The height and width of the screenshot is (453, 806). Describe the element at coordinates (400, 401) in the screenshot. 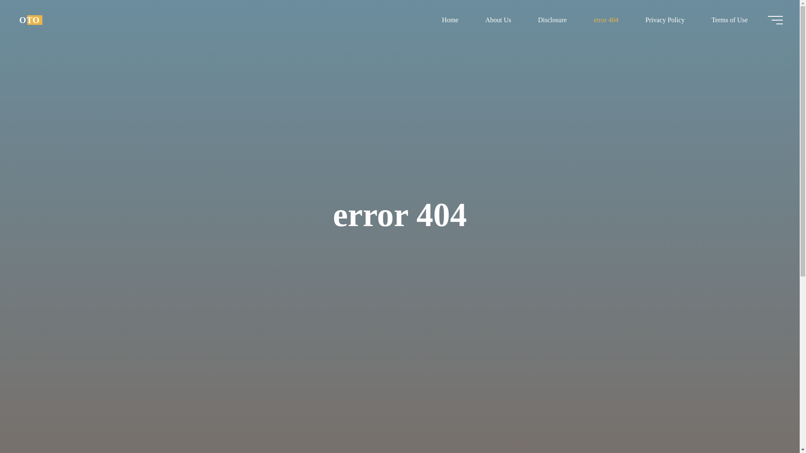

I see `Read more` at that location.